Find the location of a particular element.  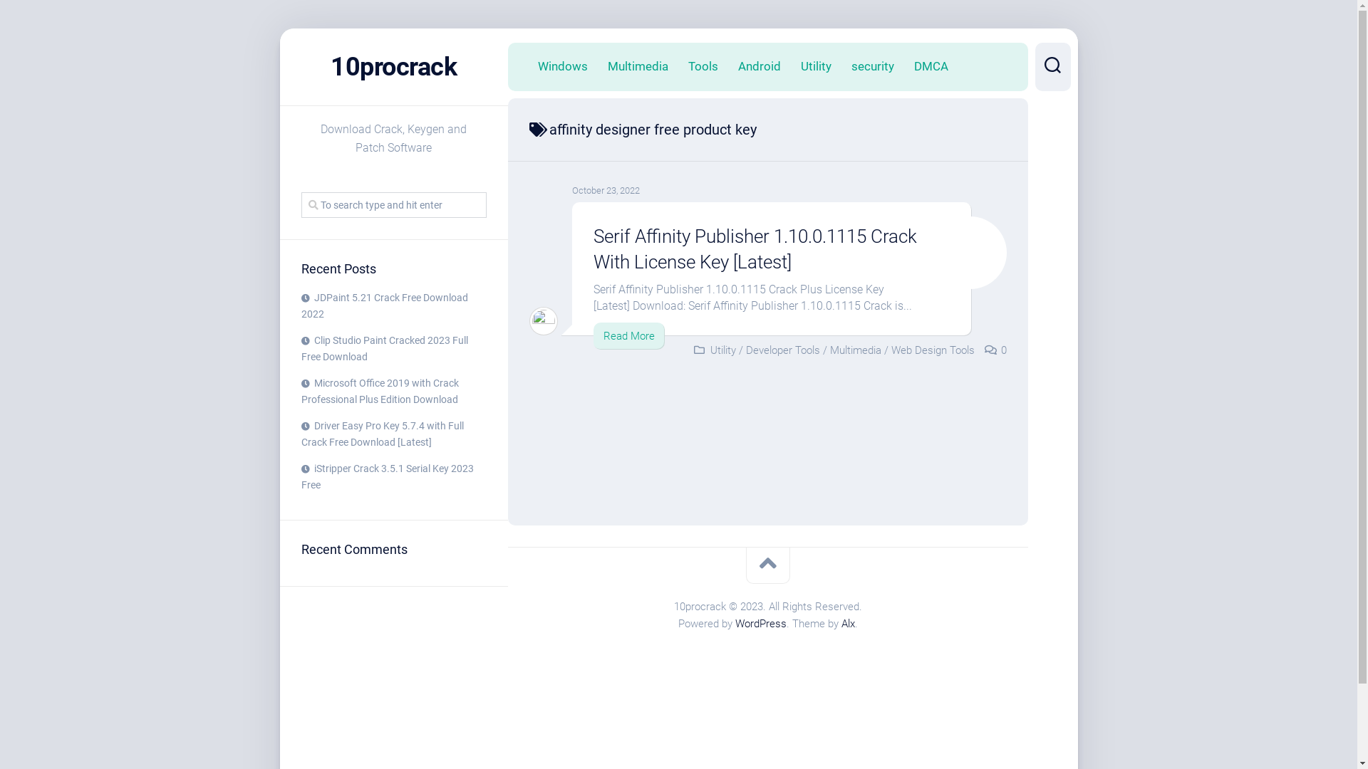

iStripper Crack 3.5.1 Serial Key 2023 Free is located at coordinates (387, 477).